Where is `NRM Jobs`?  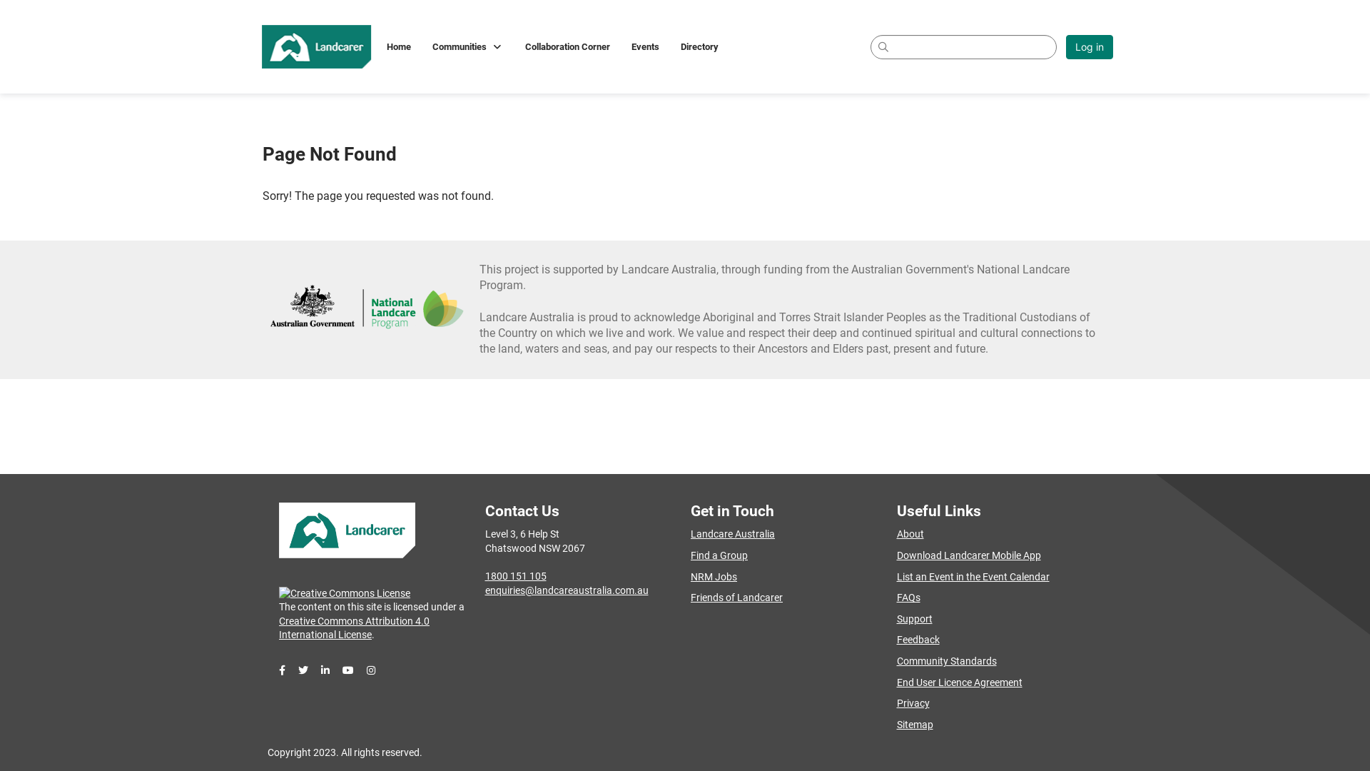
NRM Jobs is located at coordinates (714, 577).